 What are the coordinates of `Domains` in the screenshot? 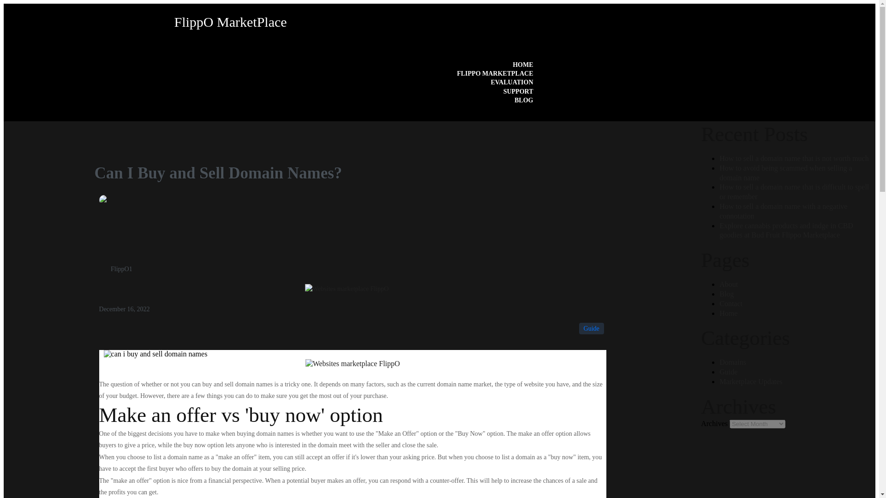 It's located at (733, 362).